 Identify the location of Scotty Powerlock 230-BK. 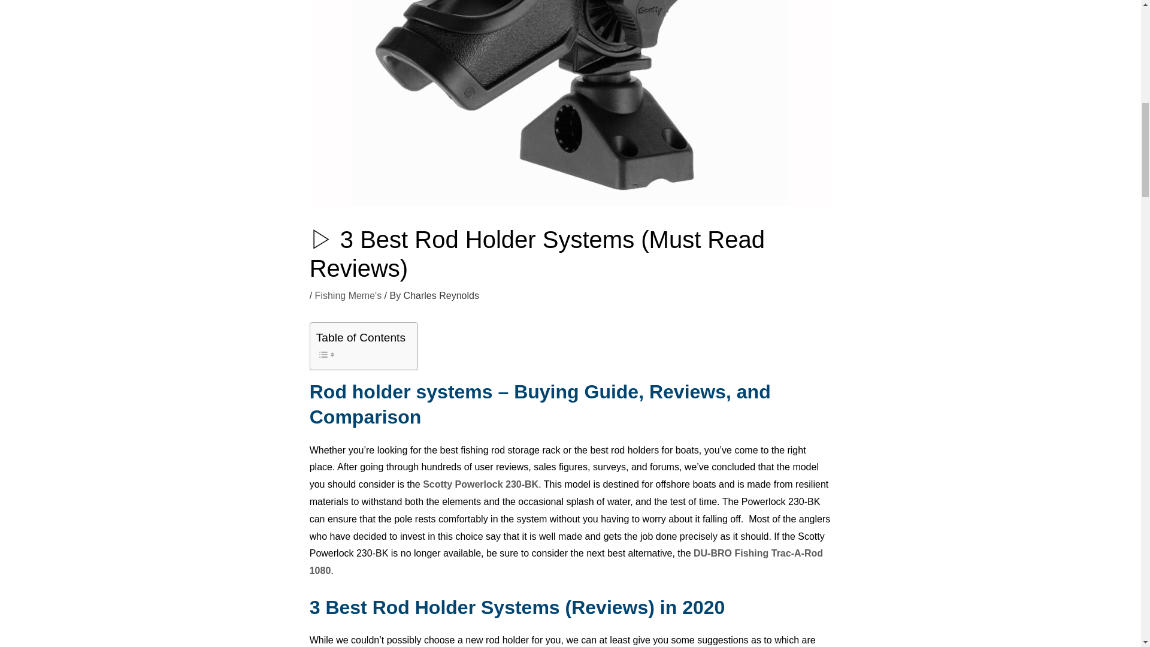
(480, 484).